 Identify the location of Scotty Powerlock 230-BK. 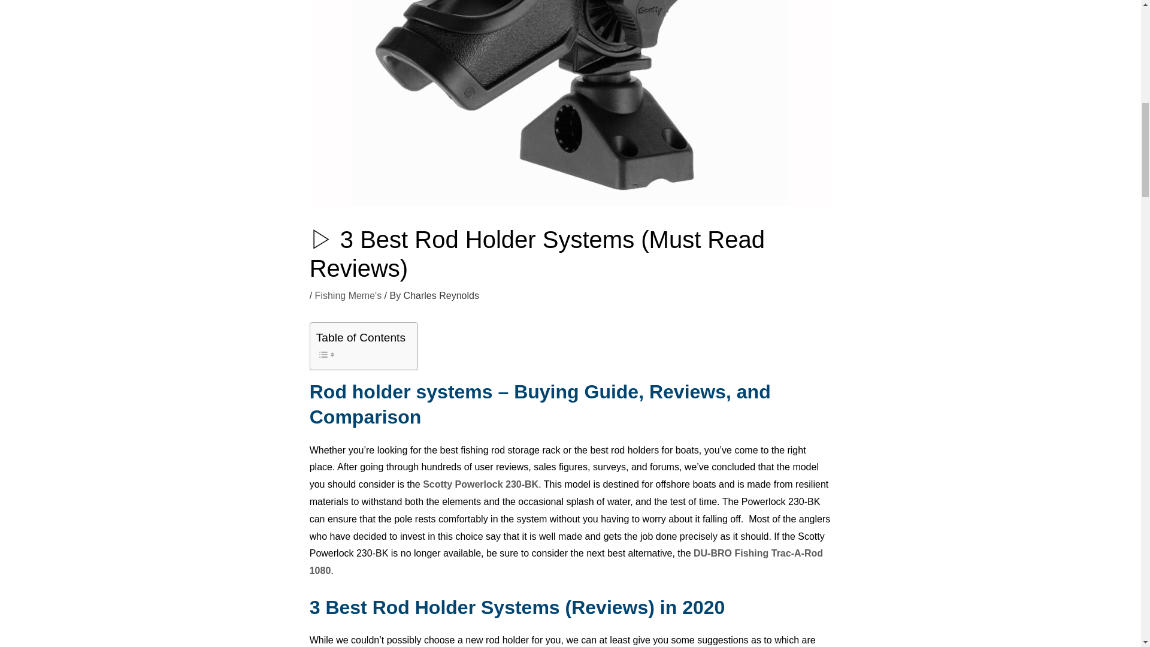
(480, 484).